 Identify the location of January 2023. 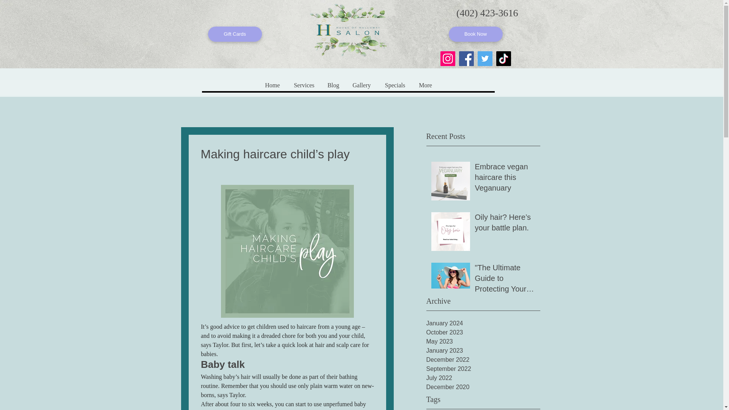
(483, 351).